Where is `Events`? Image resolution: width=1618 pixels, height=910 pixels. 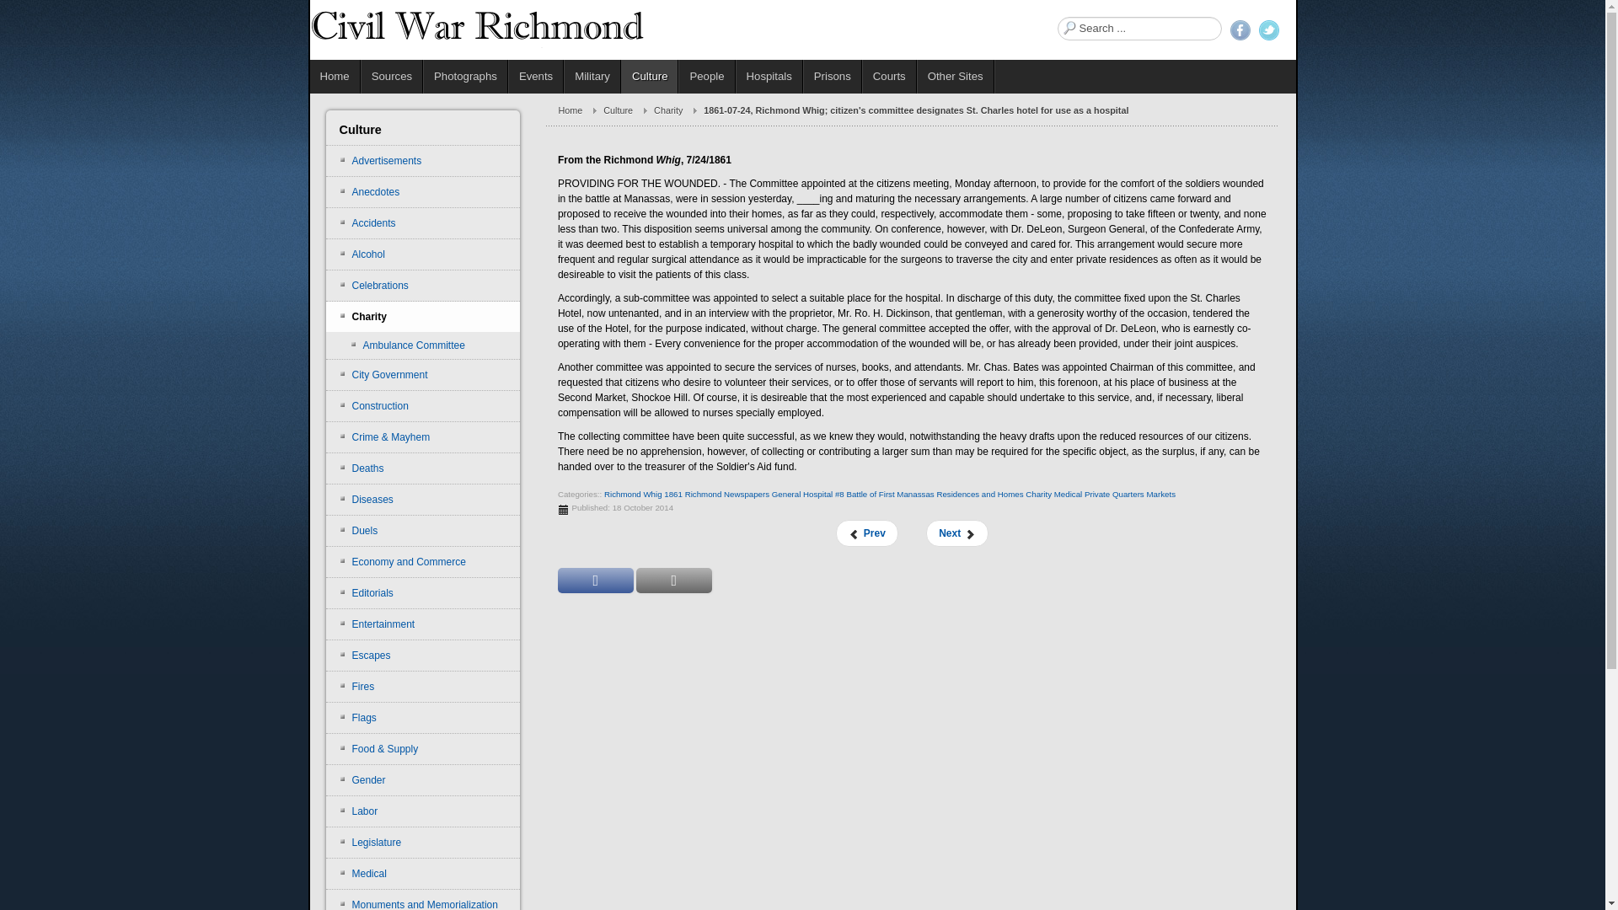 Events is located at coordinates (536, 77).